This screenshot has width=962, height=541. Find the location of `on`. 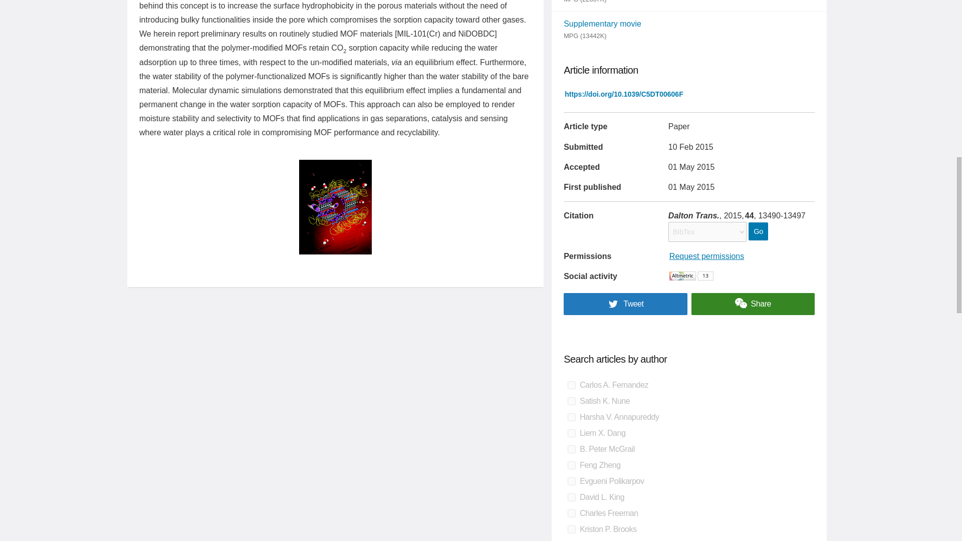

on is located at coordinates (571, 529).